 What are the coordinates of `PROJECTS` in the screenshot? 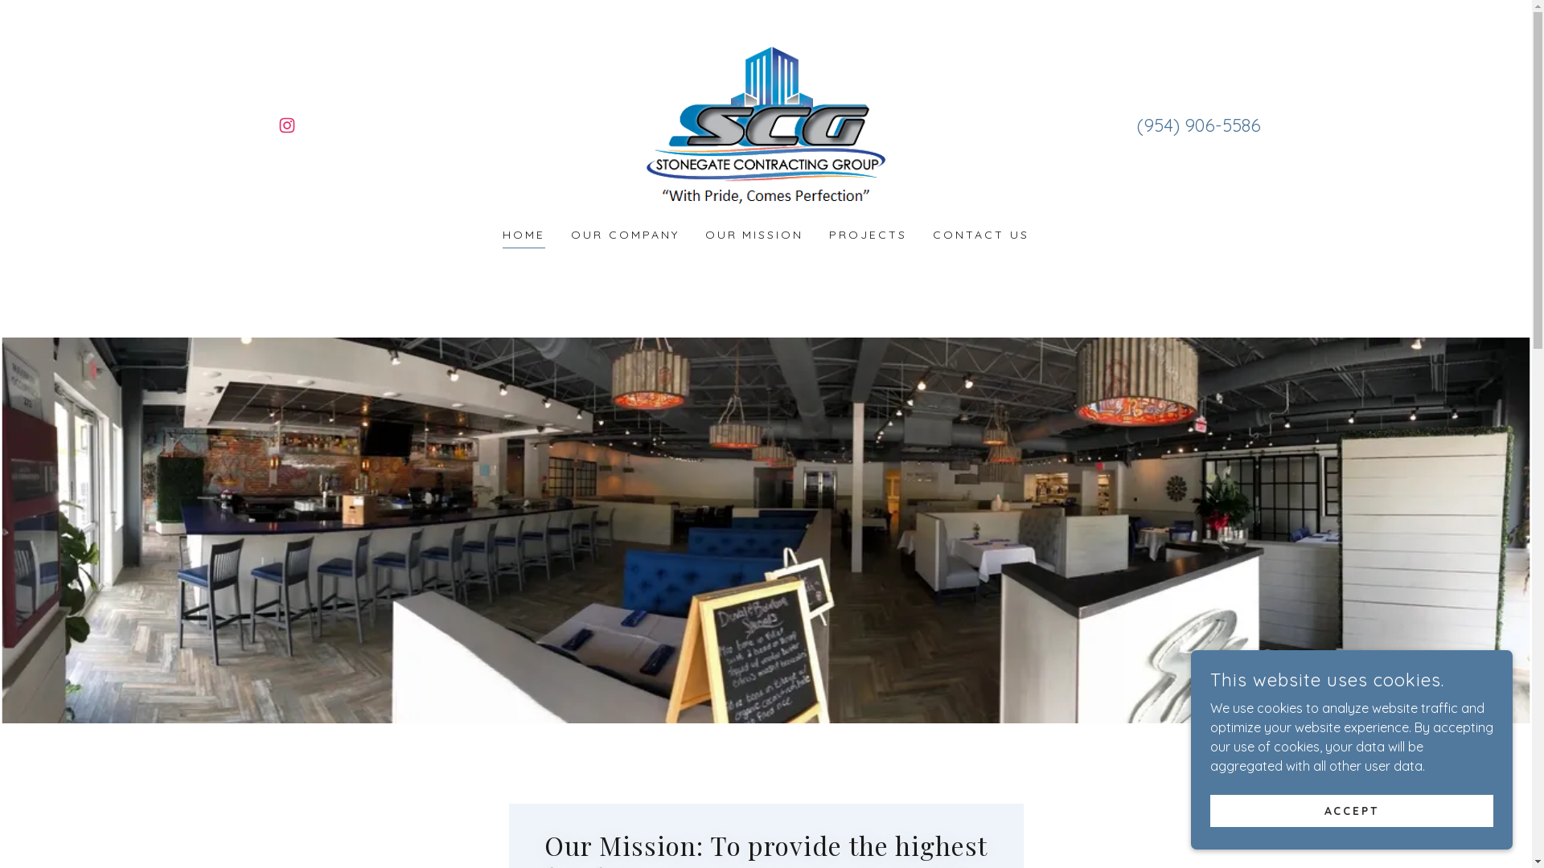 It's located at (868, 235).